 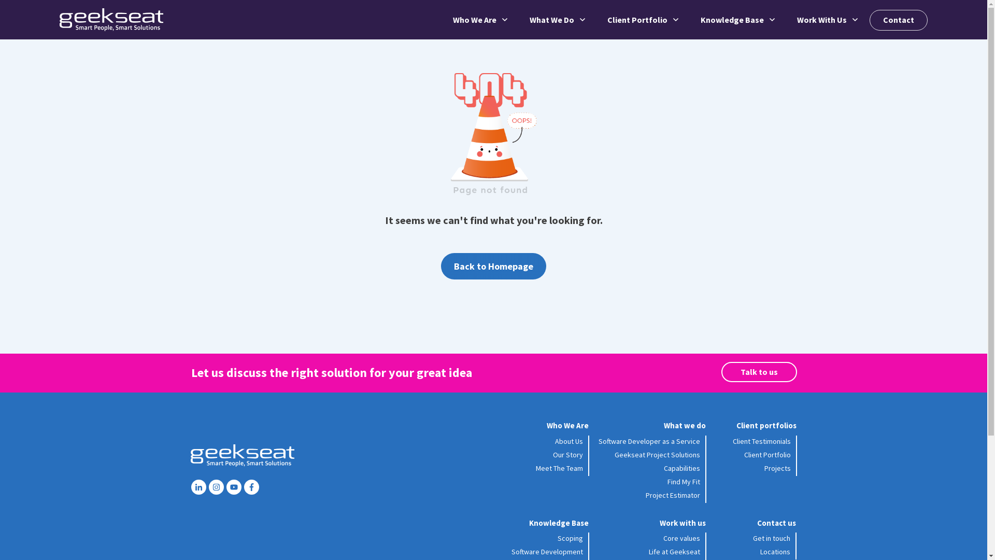 What do you see at coordinates (777, 468) in the screenshot?
I see `Projects` at bounding box center [777, 468].